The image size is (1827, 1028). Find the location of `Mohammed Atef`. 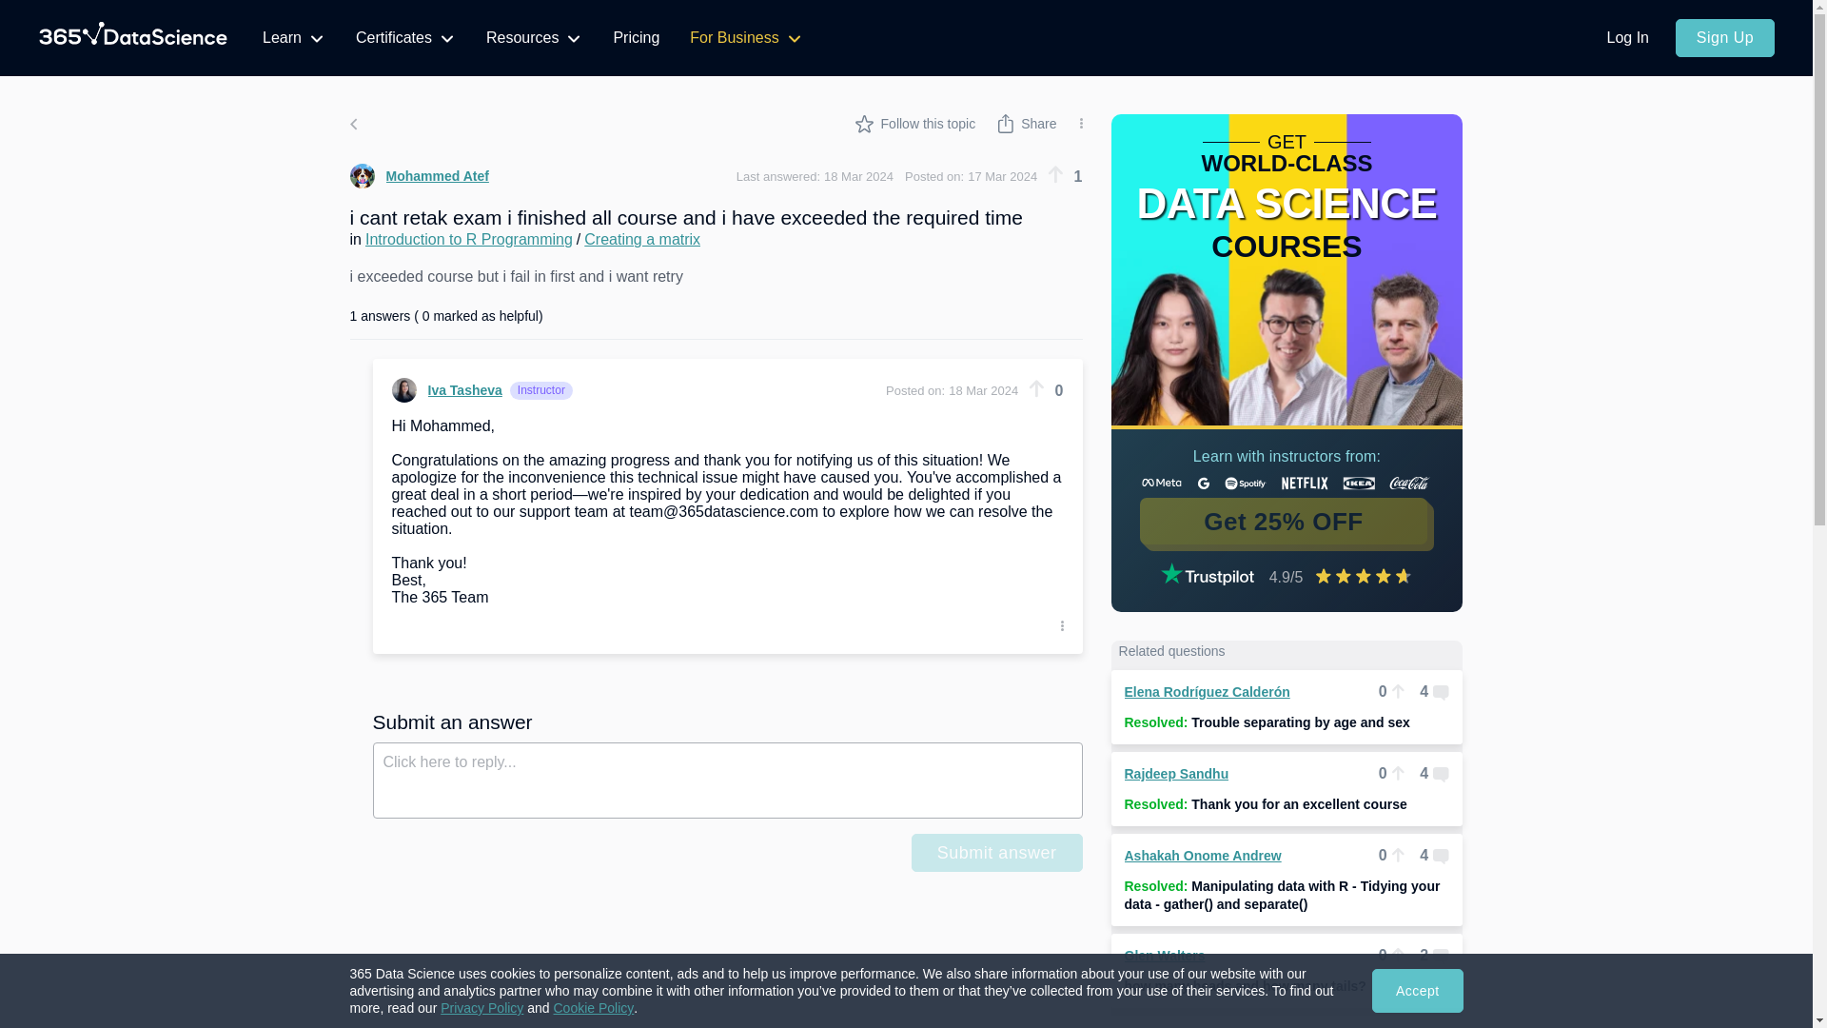

Mohammed Atef is located at coordinates (420, 175).